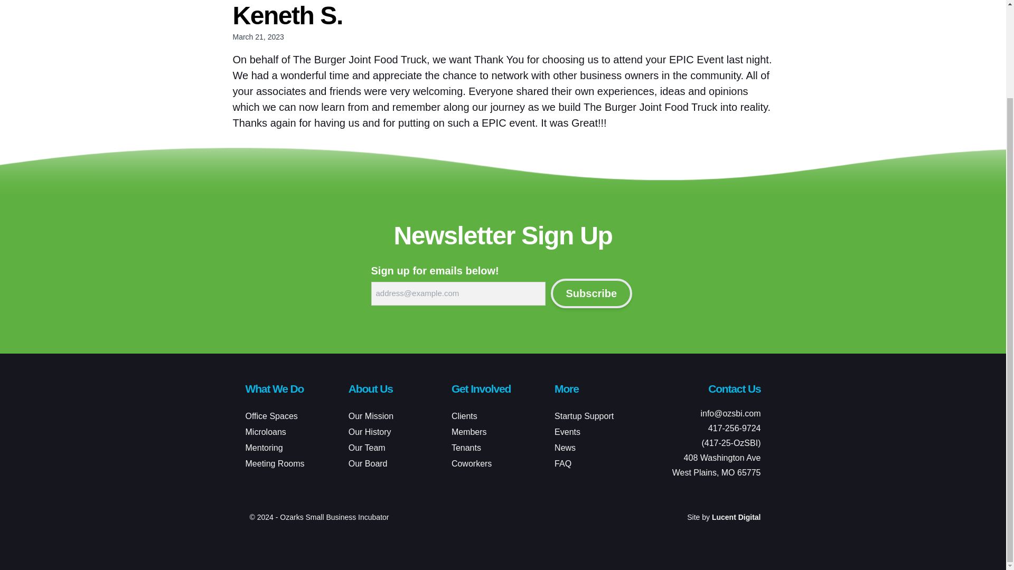  What do you see at coordinates (271, 416) in the screenshot?
I see `Office Spaces` at bounding box center [271, 416].